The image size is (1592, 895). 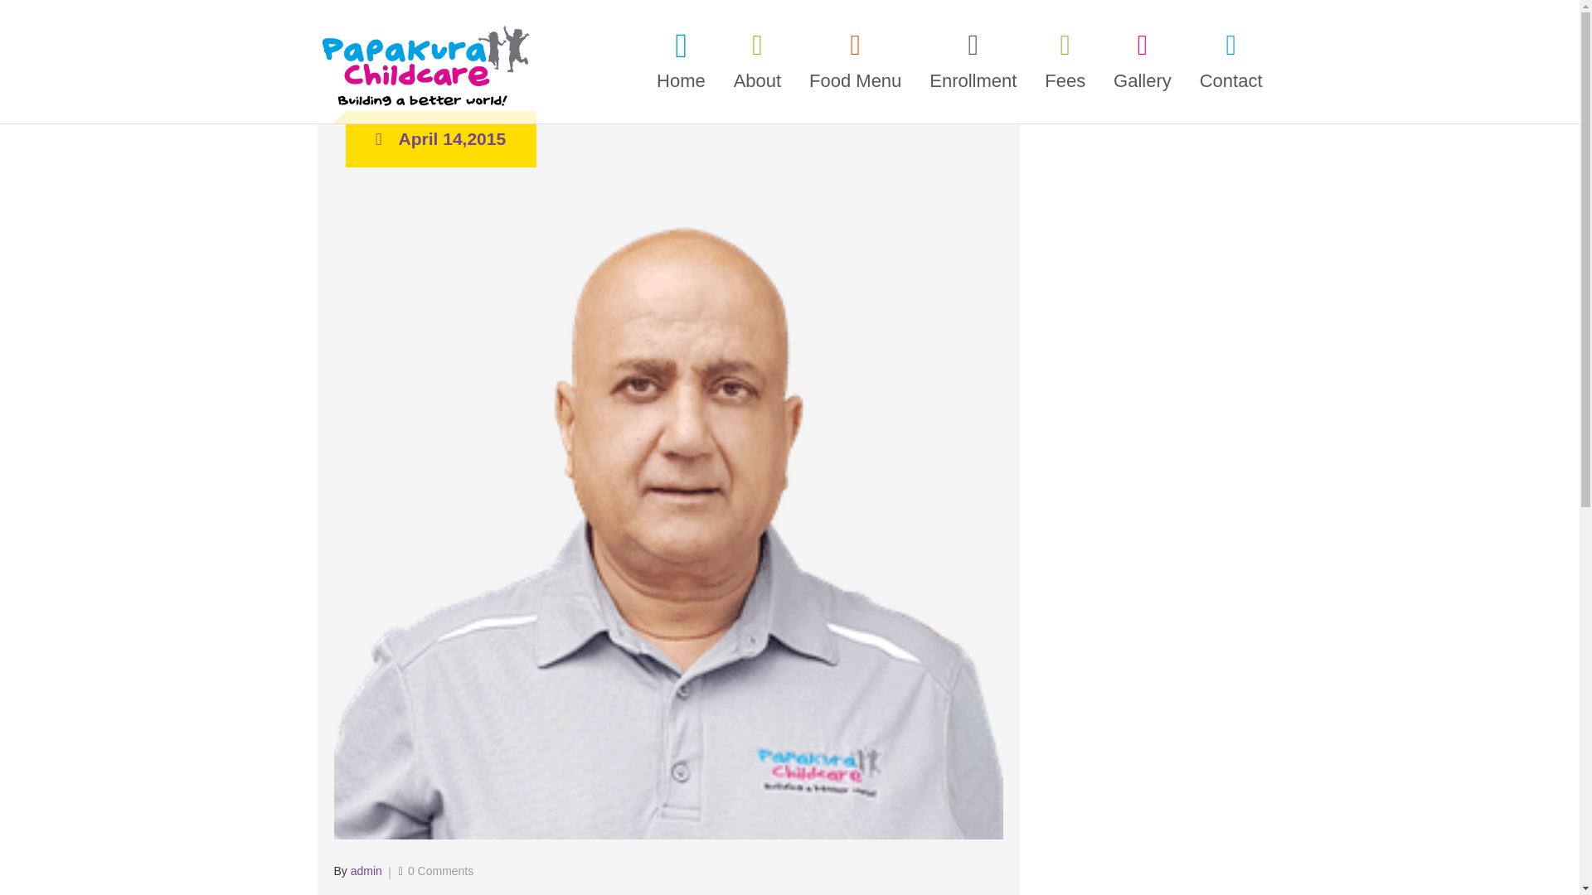 I want to click on Enrollment, so click(x=972, y=58).